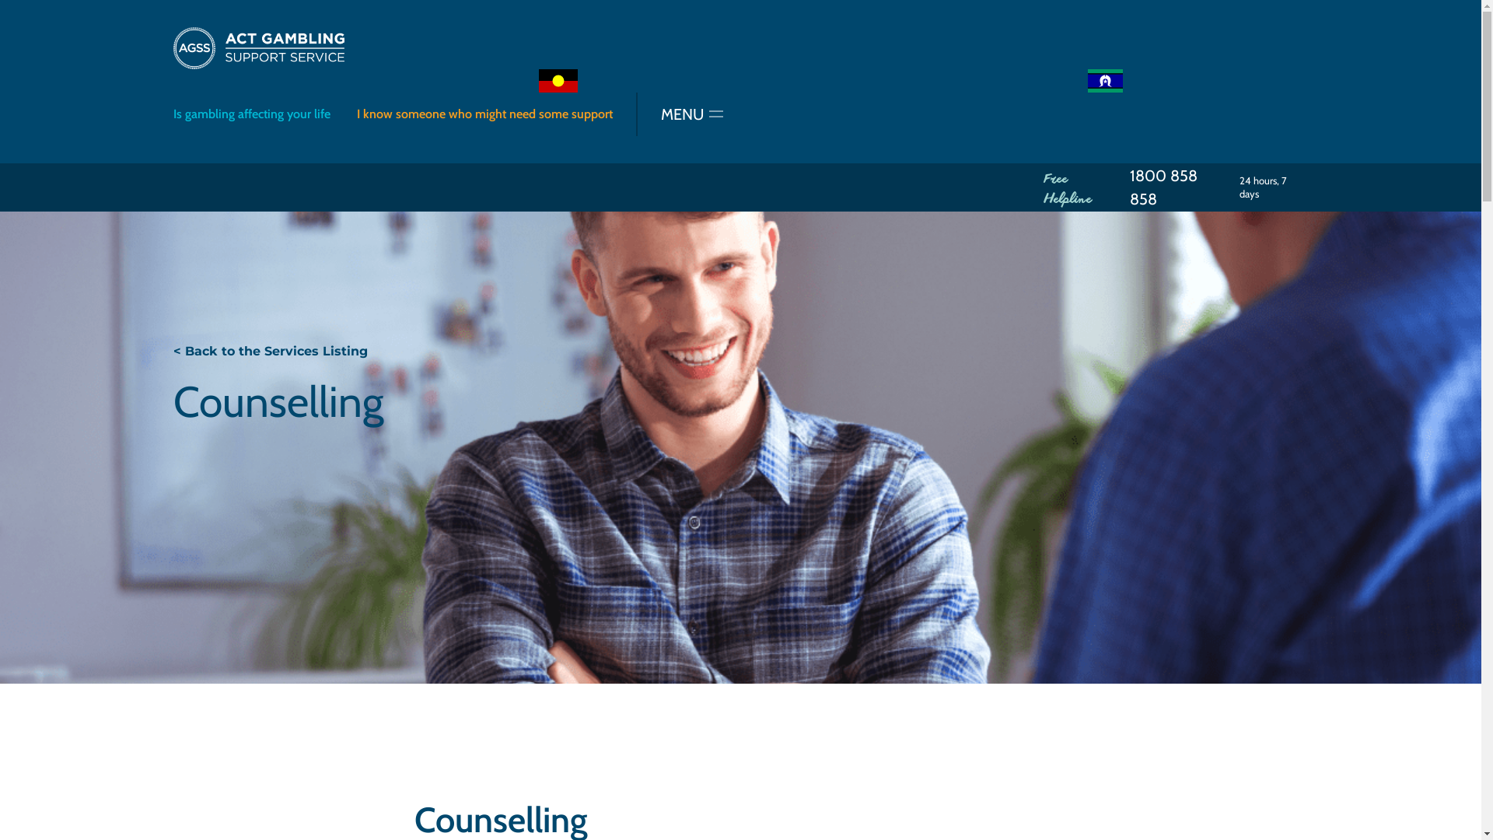 The image size is (1493, 840). Describe the element at coordinates (270, 352) in the screenshot. I see `< Back to the Services Listing` at that location.